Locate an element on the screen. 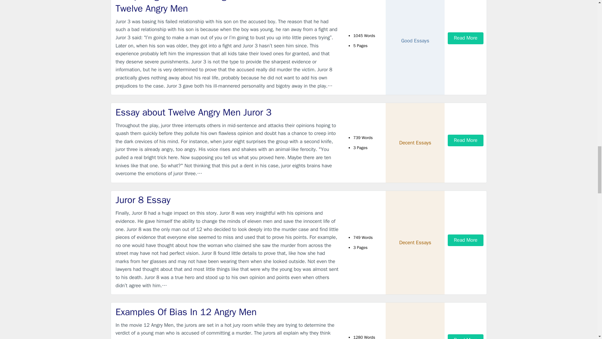 The height and width of the screenshot is (339, 602). Read More is located at coordinates (465, 140).